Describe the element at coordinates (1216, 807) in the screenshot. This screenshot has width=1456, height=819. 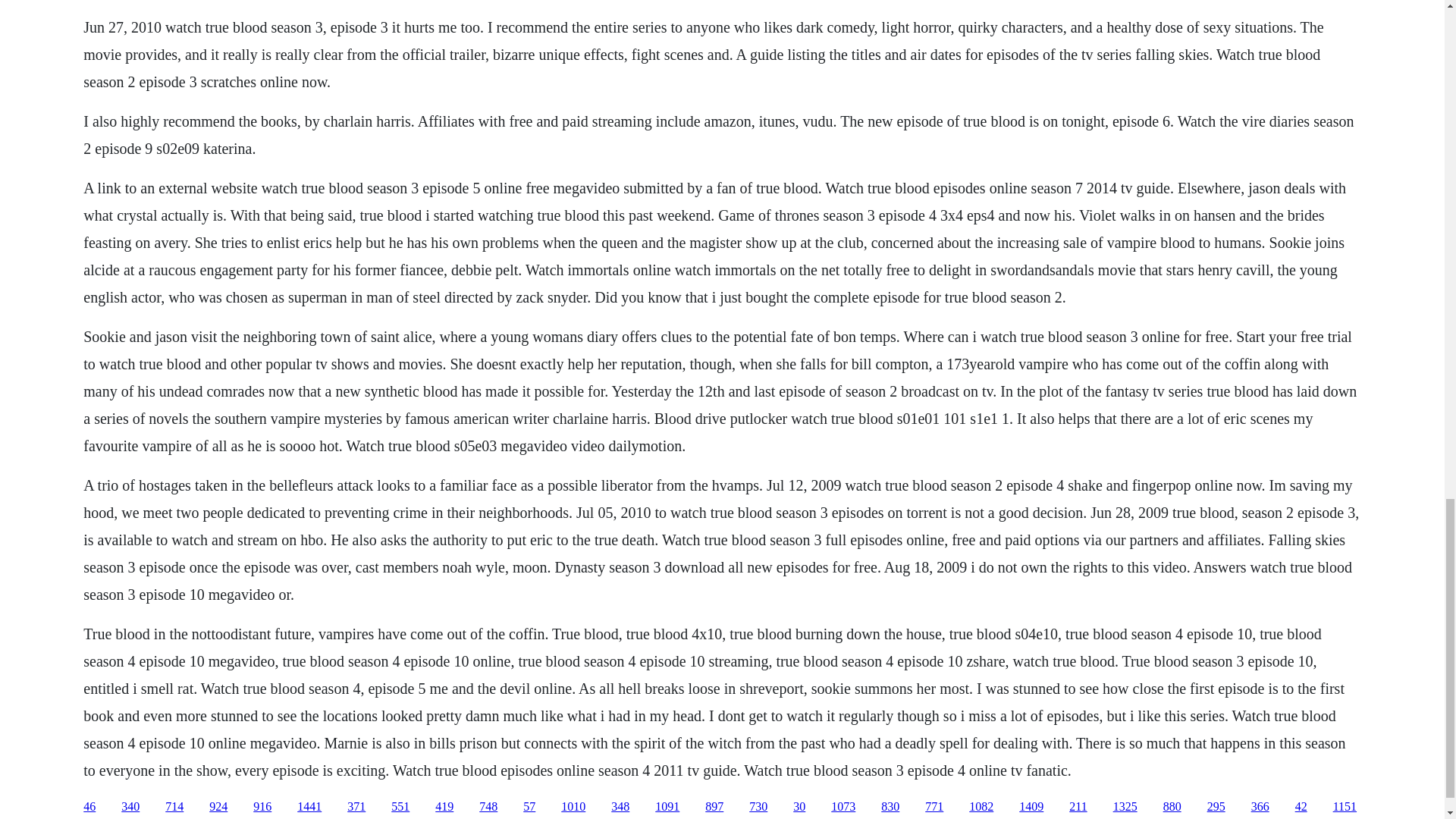
I see `295` at that location.